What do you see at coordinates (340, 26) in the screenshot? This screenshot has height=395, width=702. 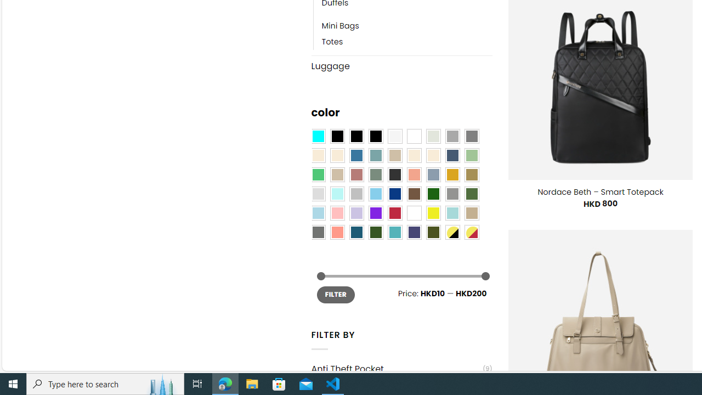 I see `Mini Bags` at bounding box center [340, 26].